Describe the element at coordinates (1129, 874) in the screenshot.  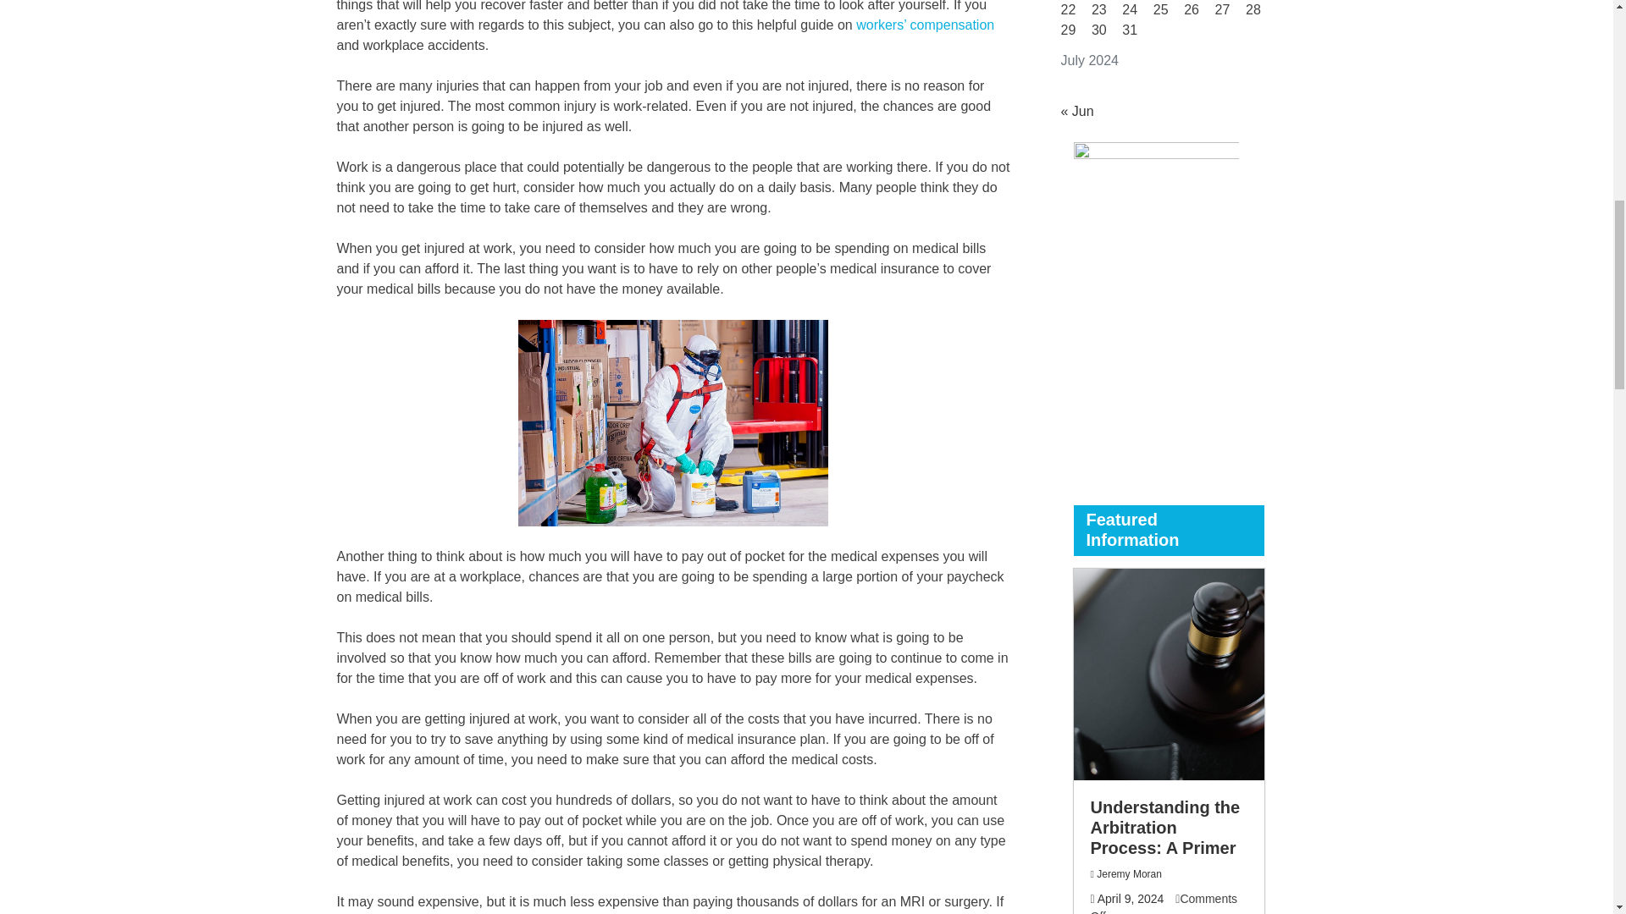
I see `Jeremy Moran` at that location.